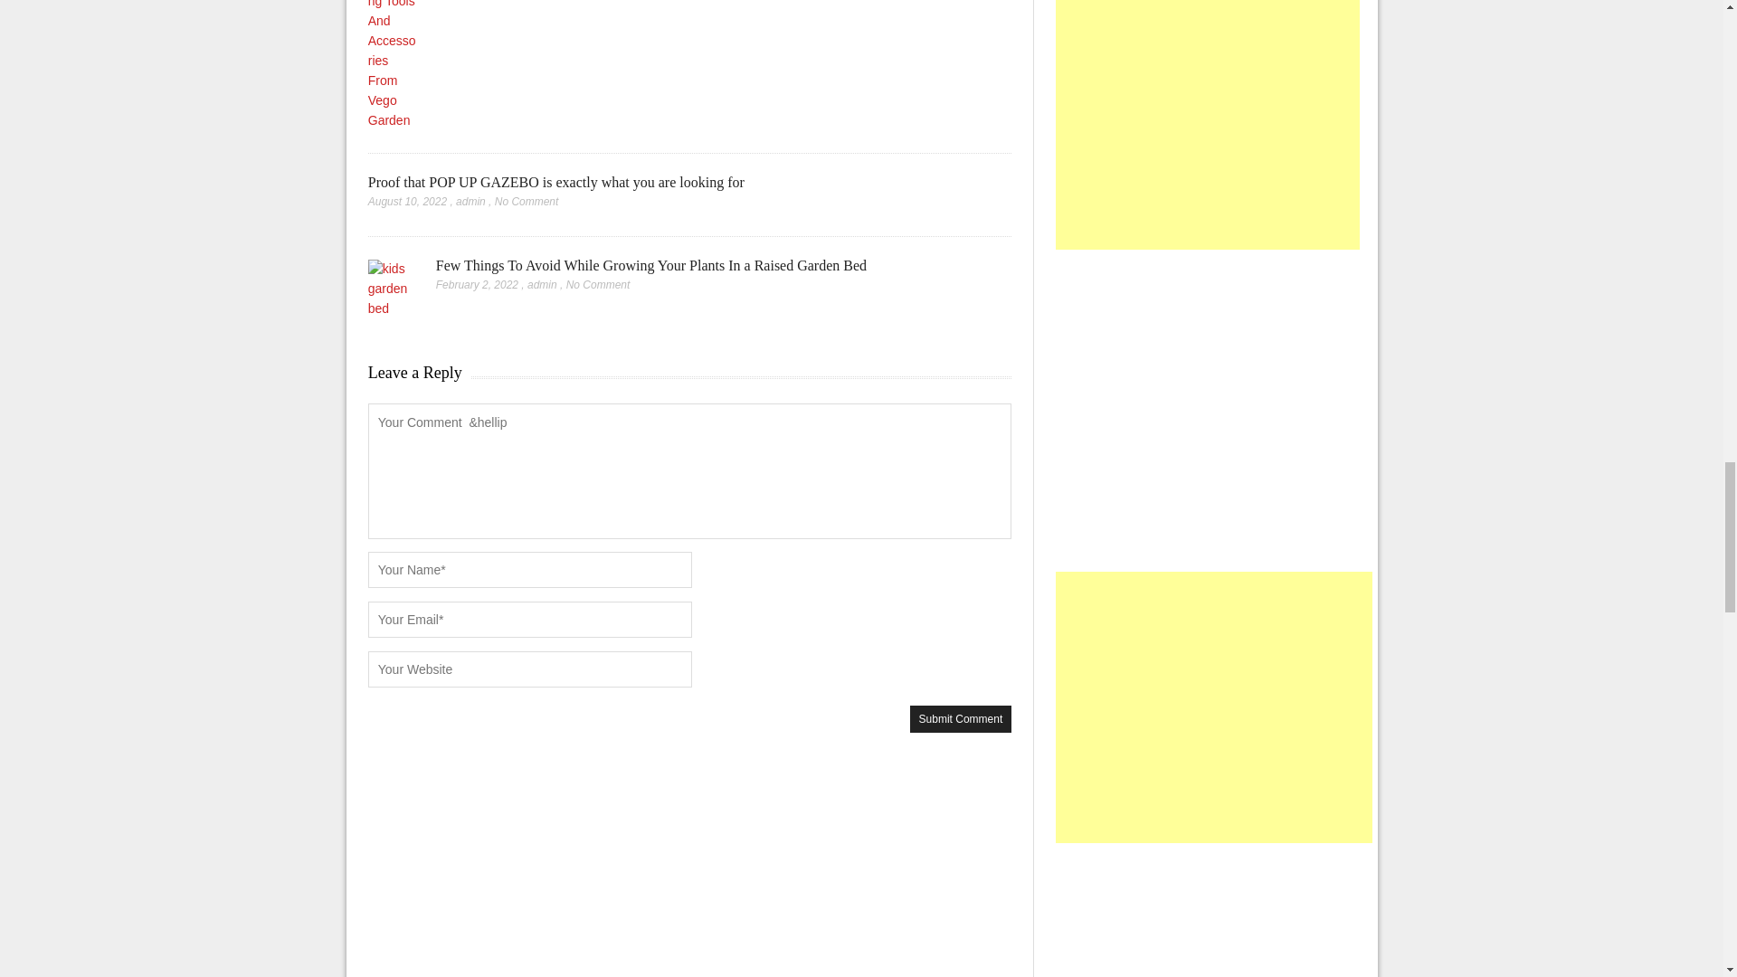  I want to click on Posts by admin, so click(470, 202).